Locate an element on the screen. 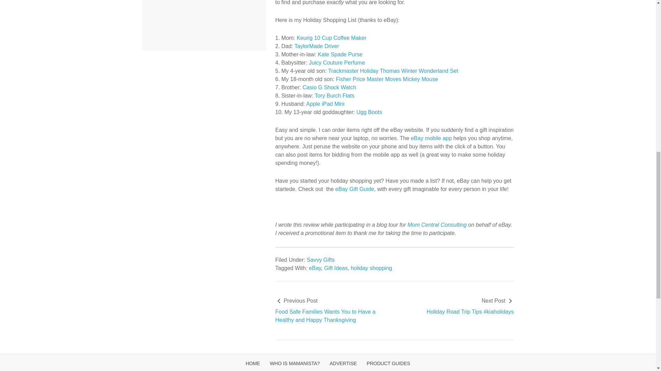 The height and width of the screenshot is (371, 661). TaylorMade Driver is located at coordinates (316, 46).